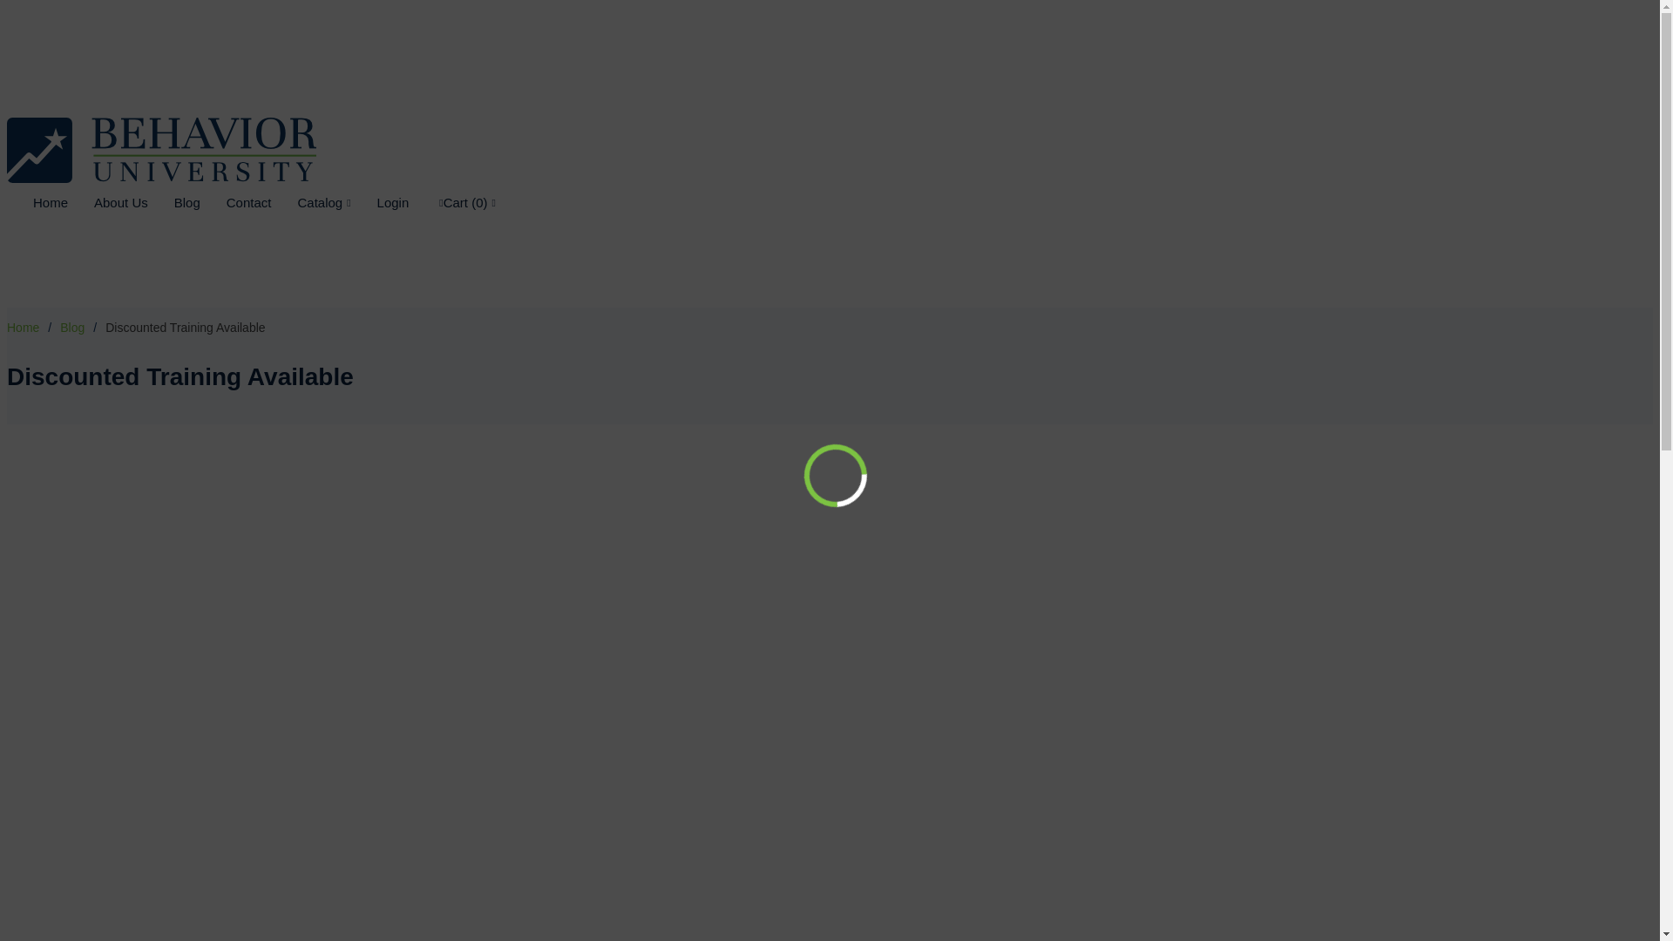  What do you see at coordinates (37, 202) in the screenshot?
I see `Home` at bounding box center [37, 202].